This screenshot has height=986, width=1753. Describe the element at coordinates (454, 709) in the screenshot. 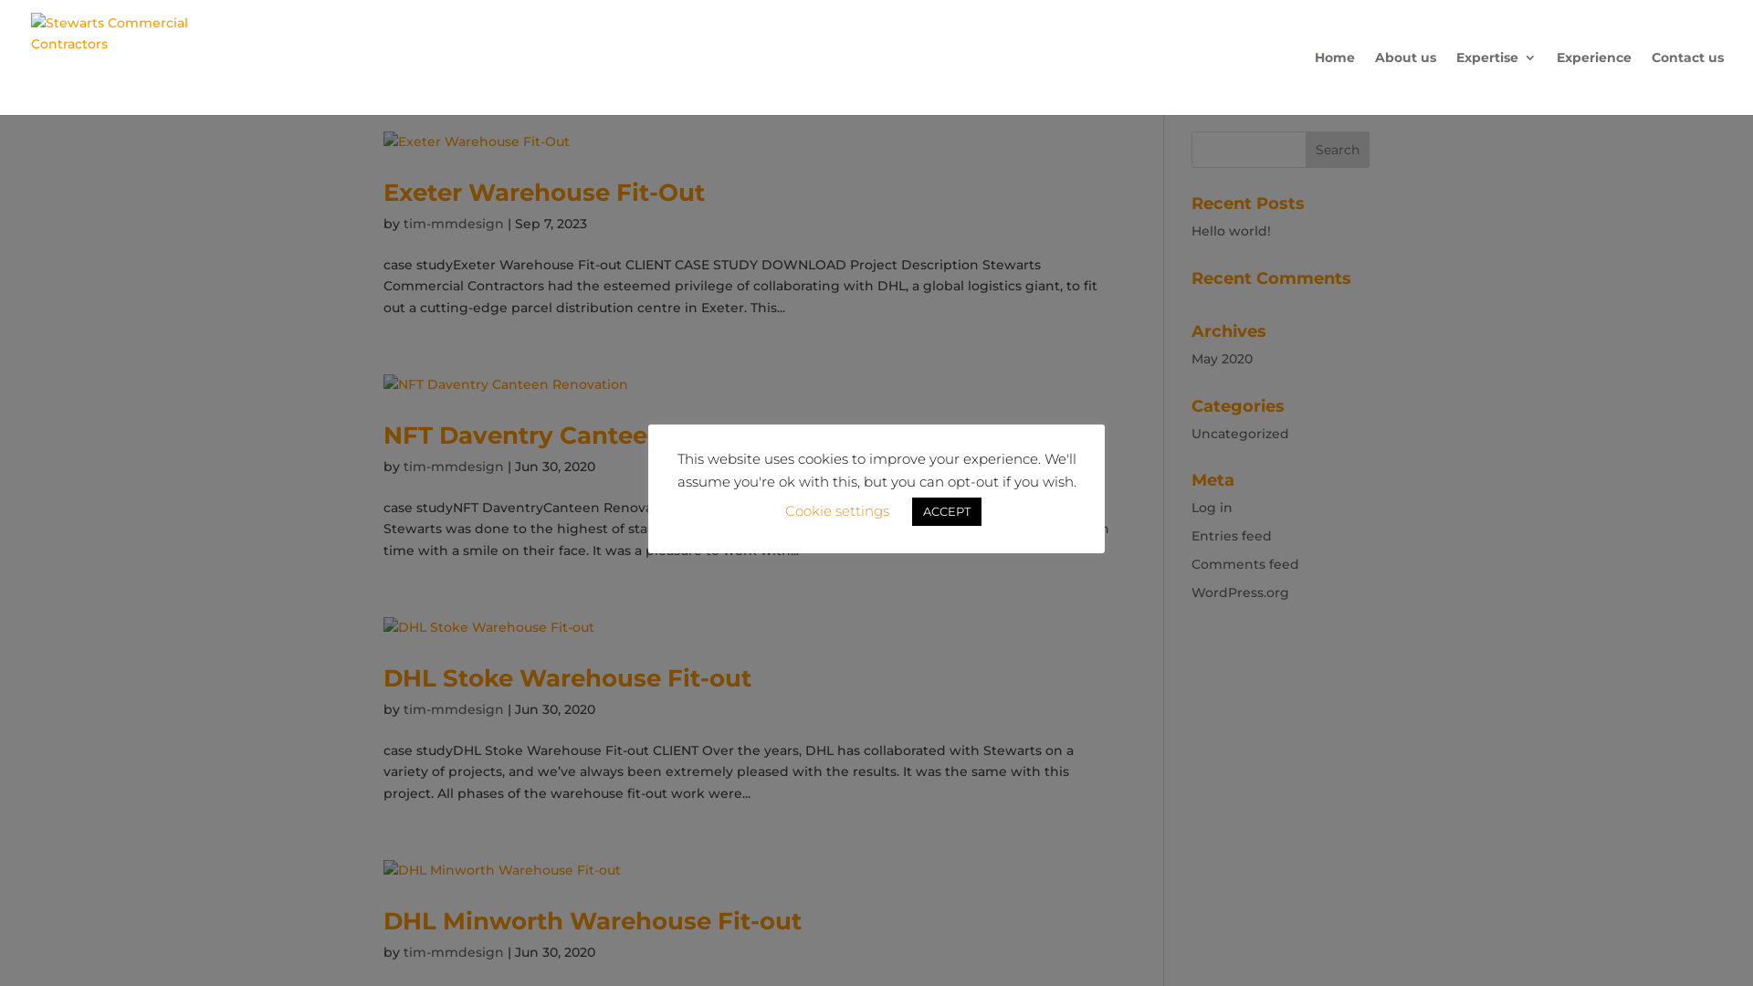

I see `tim-mmdesign` at that location.